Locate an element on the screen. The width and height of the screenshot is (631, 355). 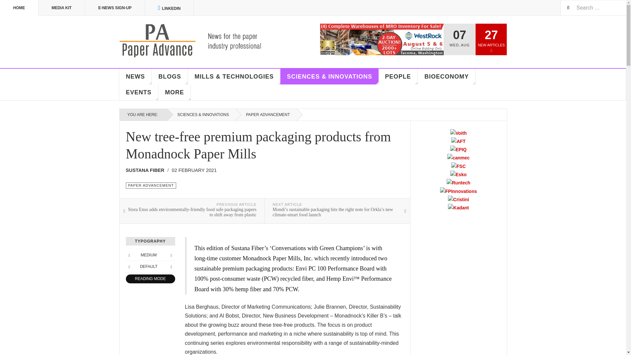
HOME is located at coordinates (19, 8).